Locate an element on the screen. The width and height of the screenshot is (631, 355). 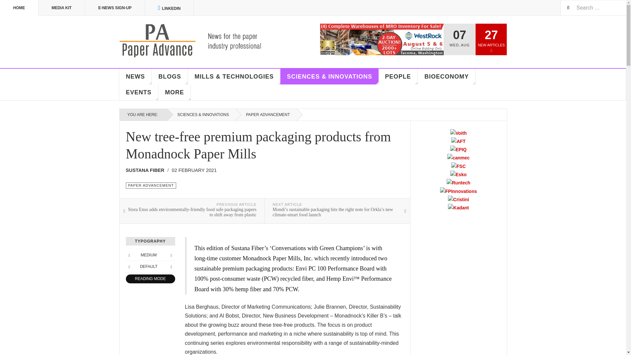
HOME is located at coordinates (19, 8).